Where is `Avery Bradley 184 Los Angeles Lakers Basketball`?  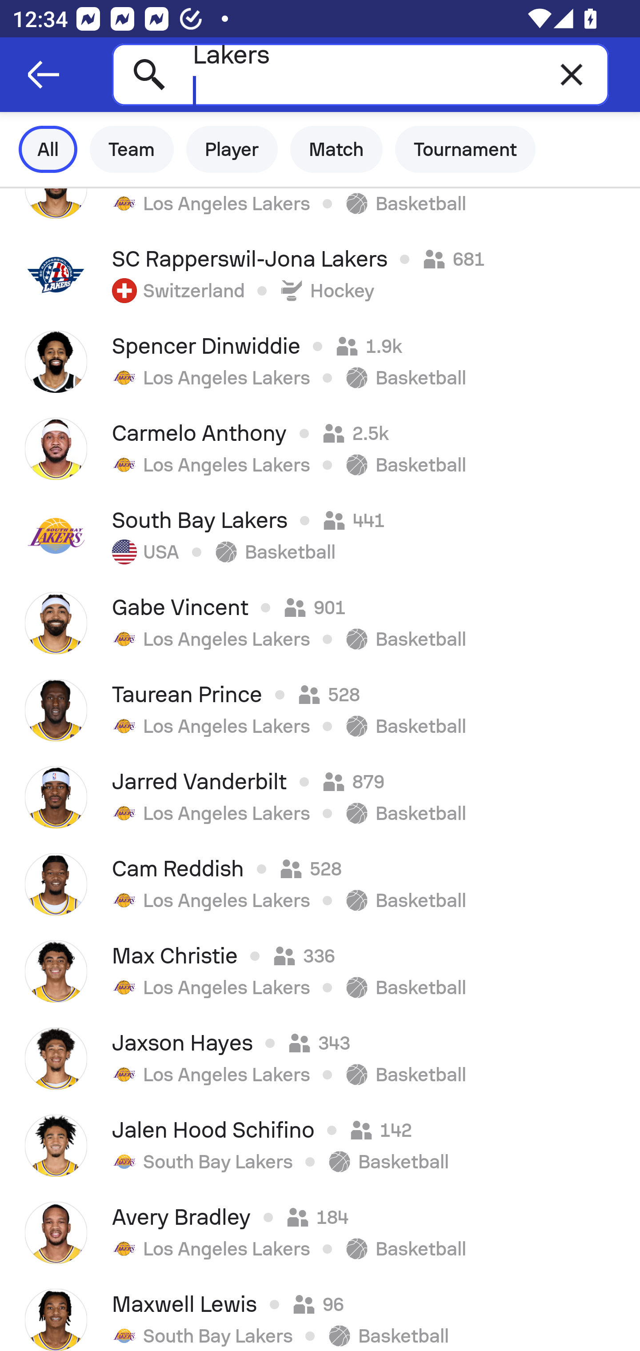 Avery Bradley 184 Los Angeles Lakers Basketball is located at coordinates (320, 1233).